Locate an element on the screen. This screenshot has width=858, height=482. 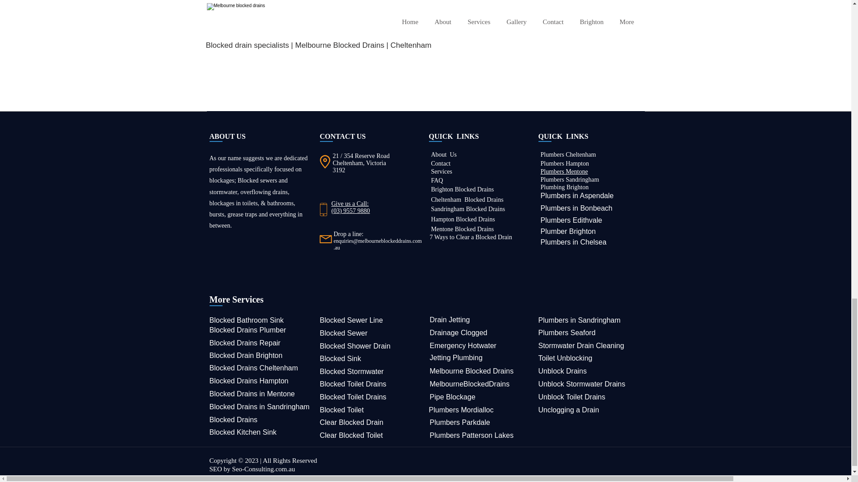
About  Us is located at coordinates (443, 154).